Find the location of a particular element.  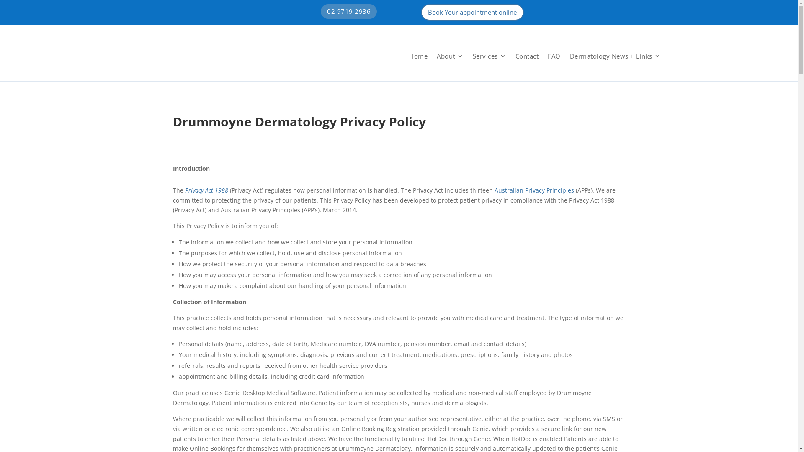

FAQ is located at coordinates (554, 56).